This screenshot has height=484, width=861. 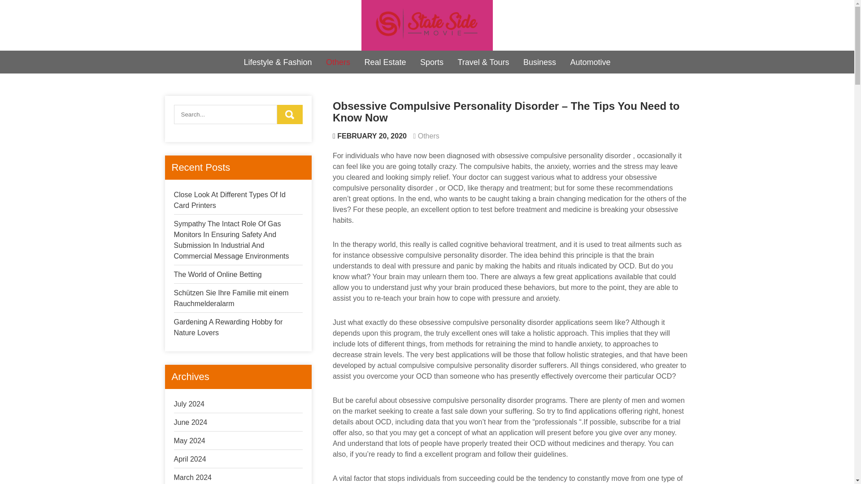 What do you see at coordinates (590, 62) in the screenshot?
I see `Automotive` at bounding box center [590, 62].